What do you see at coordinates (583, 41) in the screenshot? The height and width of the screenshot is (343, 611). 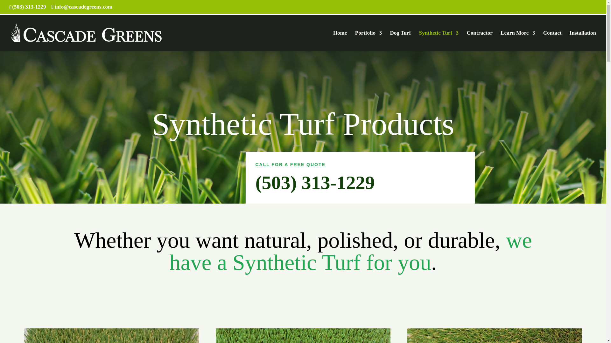 I see `Installation` at bounding box center [583, 41].